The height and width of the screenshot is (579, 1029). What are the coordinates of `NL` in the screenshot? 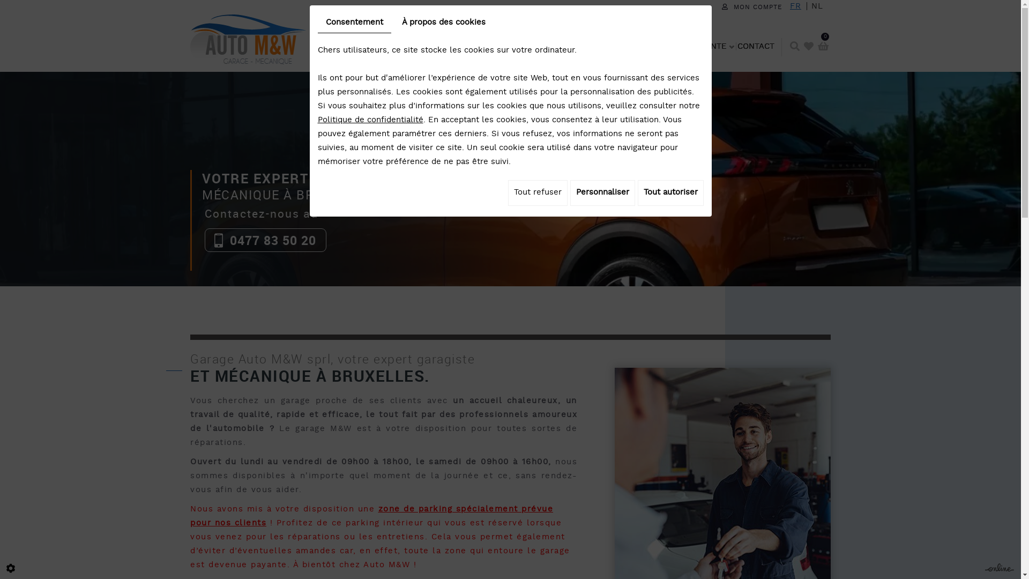 It's located at (817, 7).